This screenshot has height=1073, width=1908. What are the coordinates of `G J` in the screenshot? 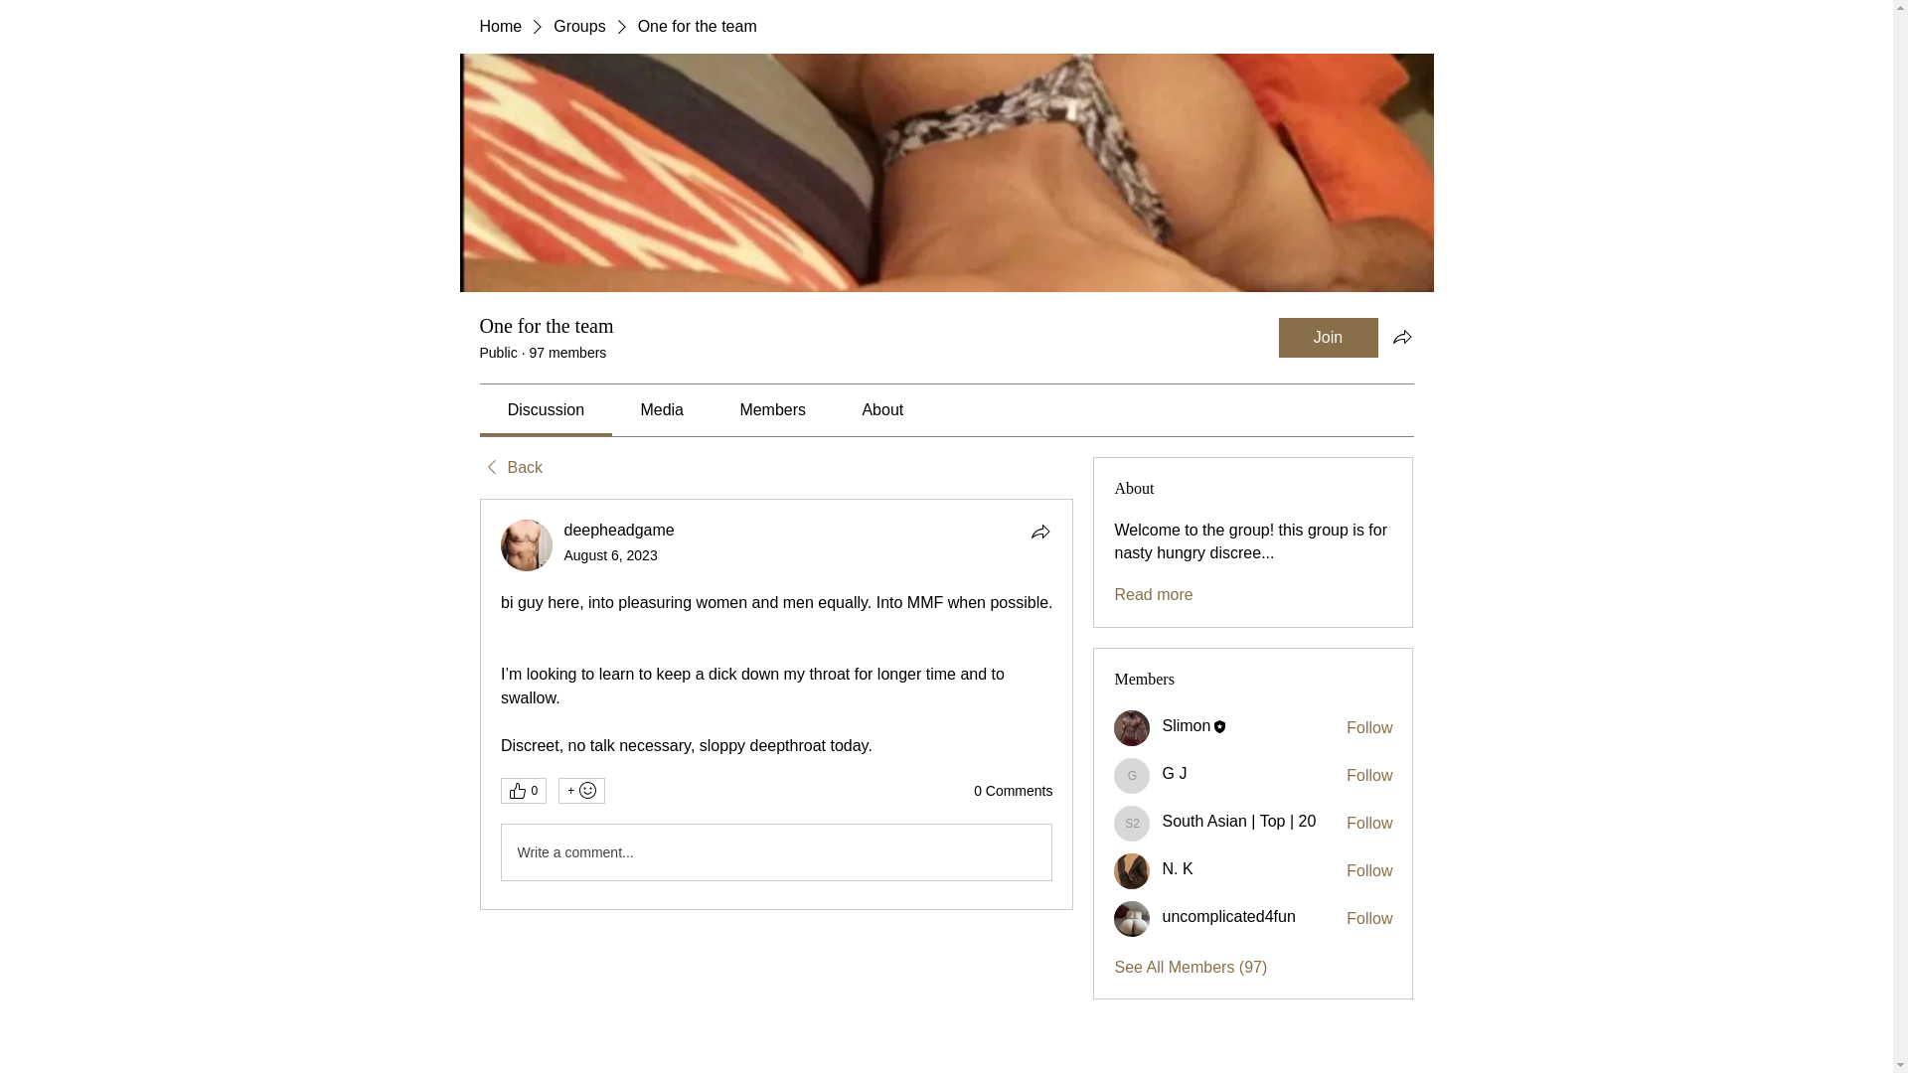 It's located at (1175, 773).